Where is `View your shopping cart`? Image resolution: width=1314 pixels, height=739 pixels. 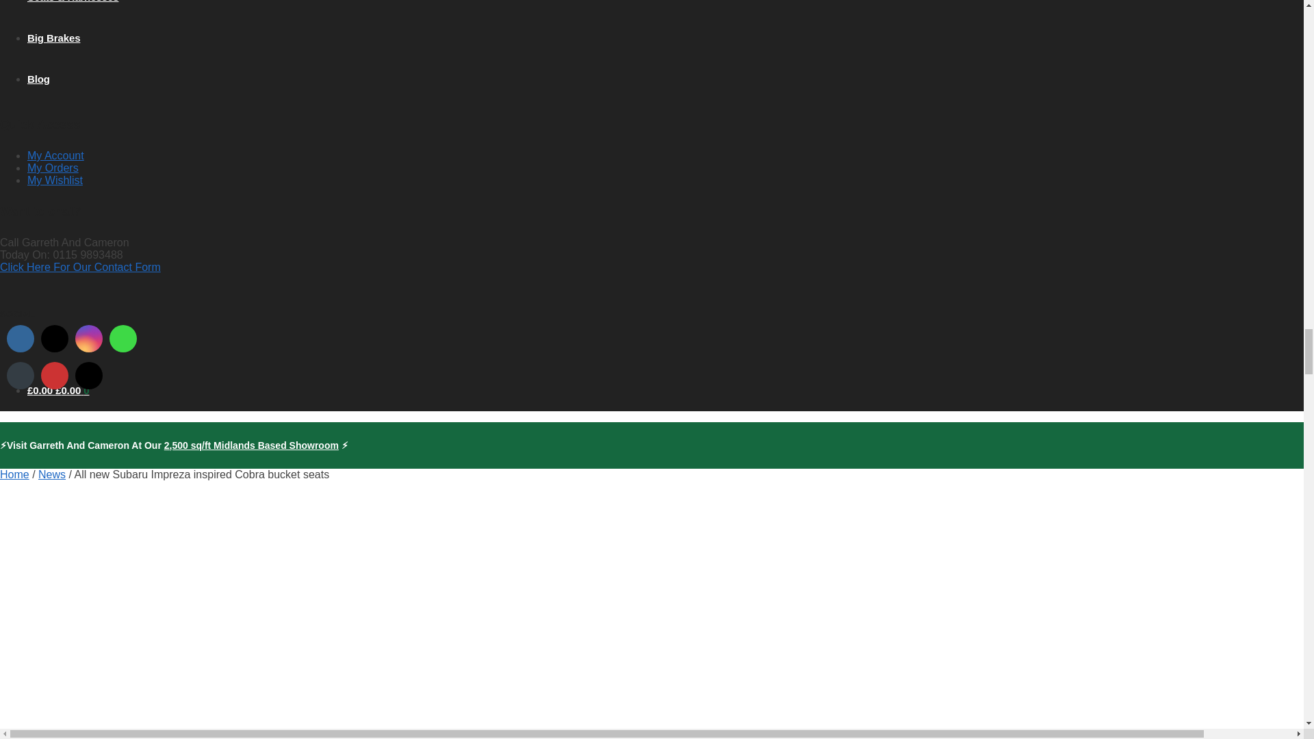 View your shopping cart is located at coordinates (58, 390).